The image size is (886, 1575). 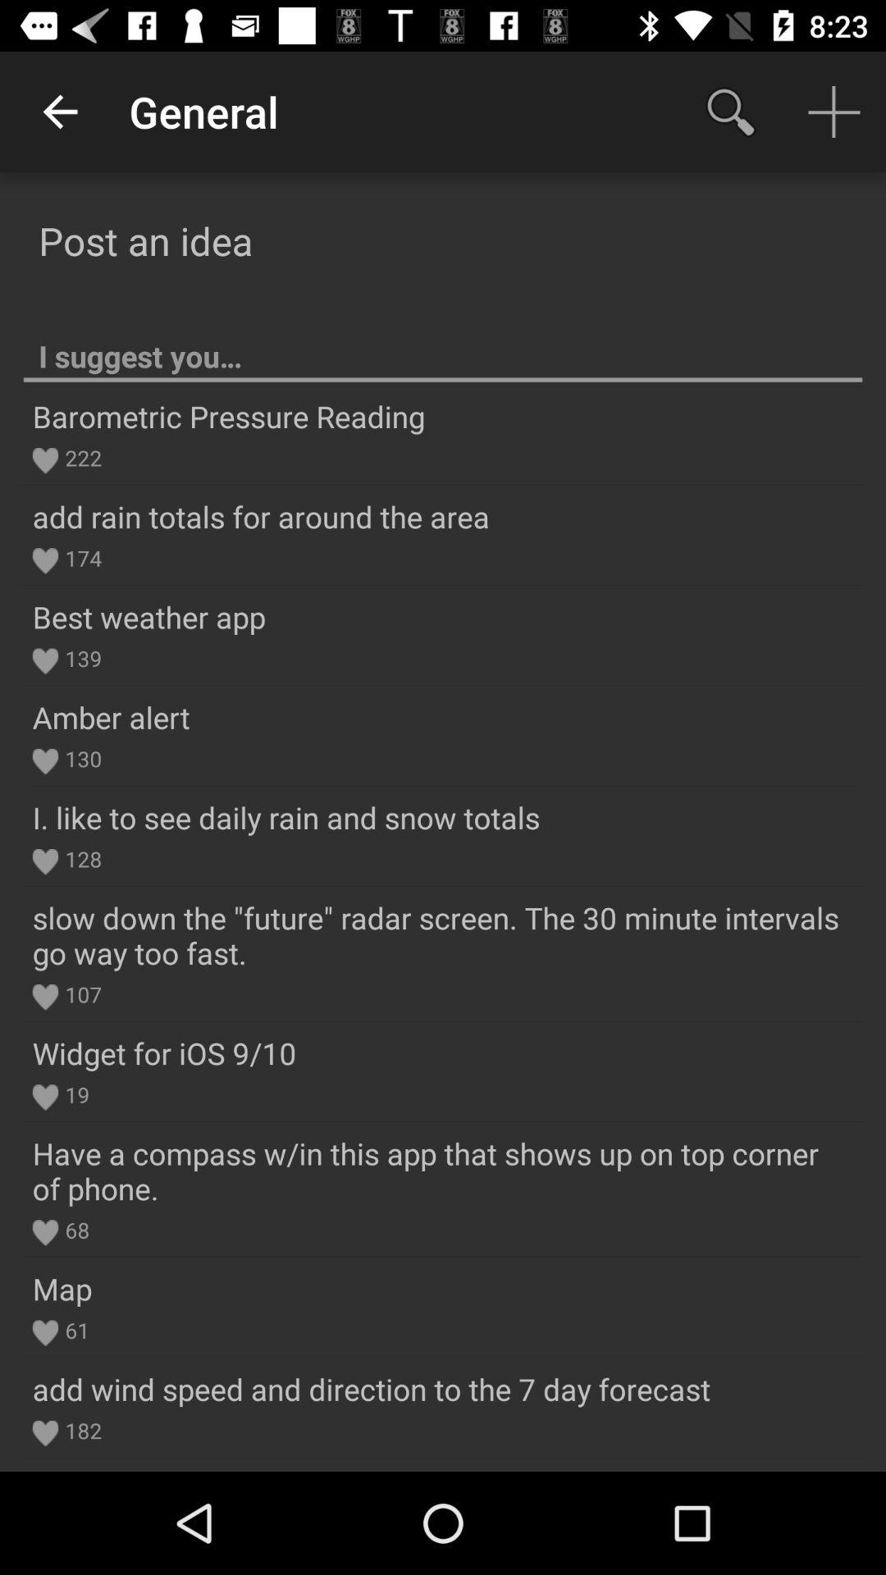 What do you see at coordinates (45, 861) in the screenshot?
I see `select the symbol left to the text 128` at bounding box center [45, 861].